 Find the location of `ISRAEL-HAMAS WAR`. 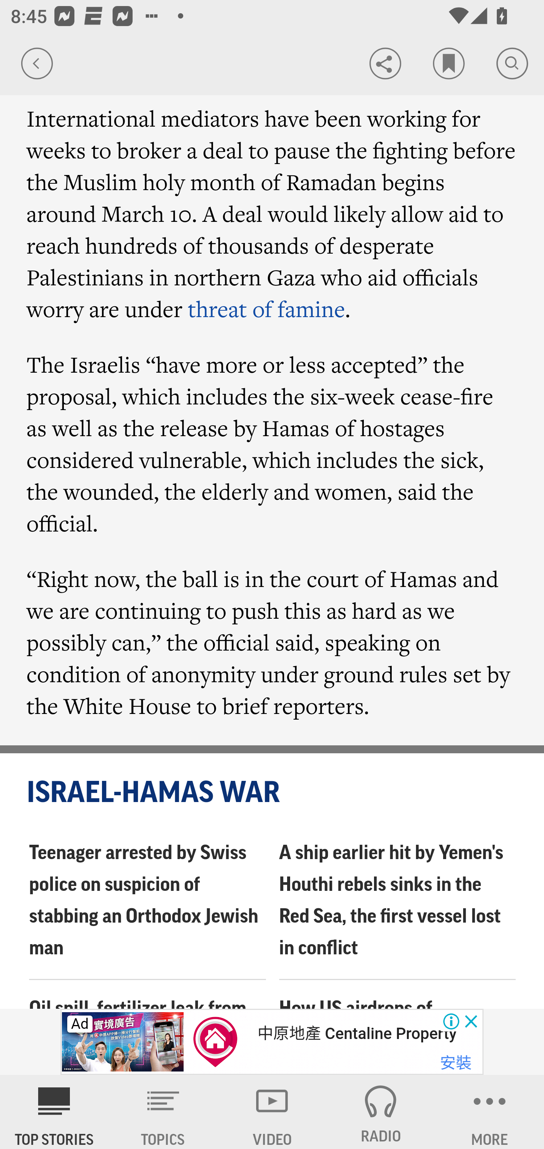

ISRAEL-HAMAS WAR is located at coordinates (273, 793).